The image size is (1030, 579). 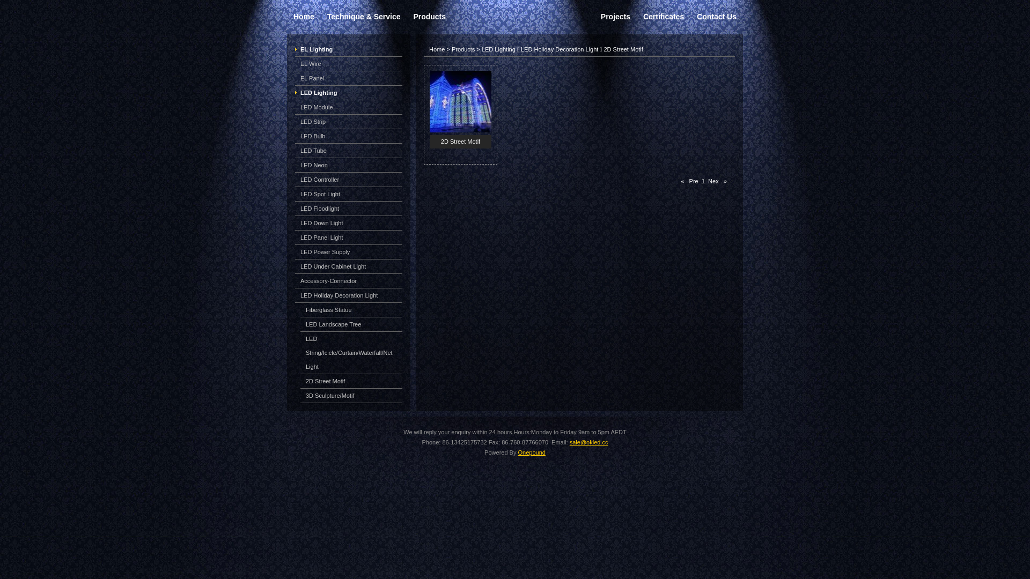 I want to click on LED Floodlight, so click(x=320, y=209).